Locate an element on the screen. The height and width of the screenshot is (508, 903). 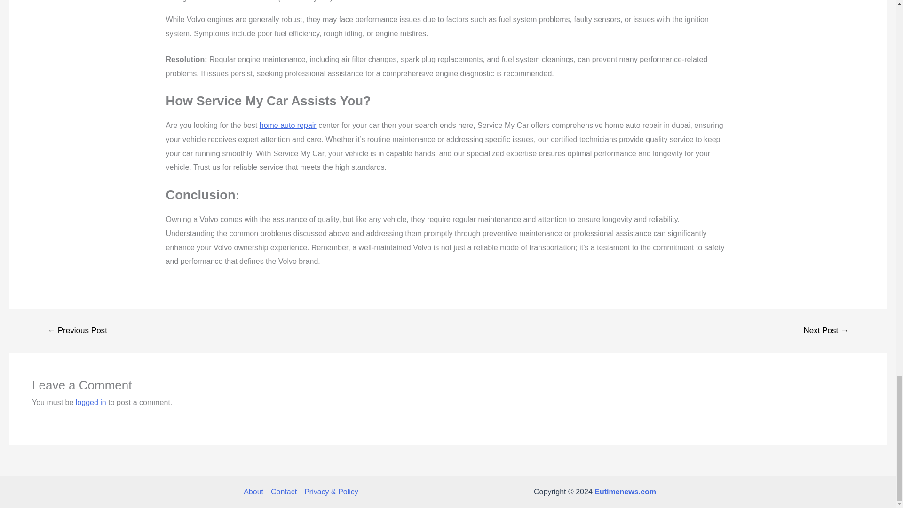
Contact is located at coordinates (284, 492).